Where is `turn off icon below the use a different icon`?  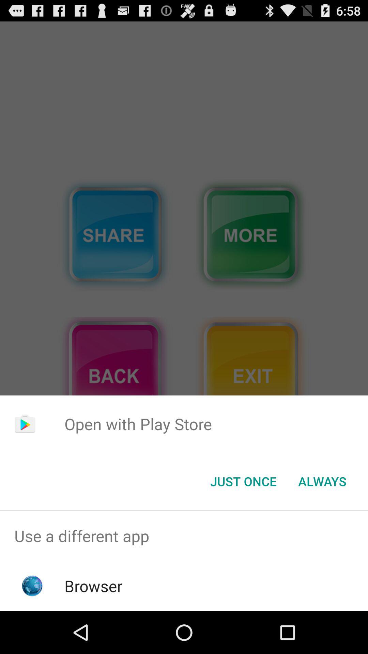 turn off icon below the use a different icon is located at coordinates (93, 586).